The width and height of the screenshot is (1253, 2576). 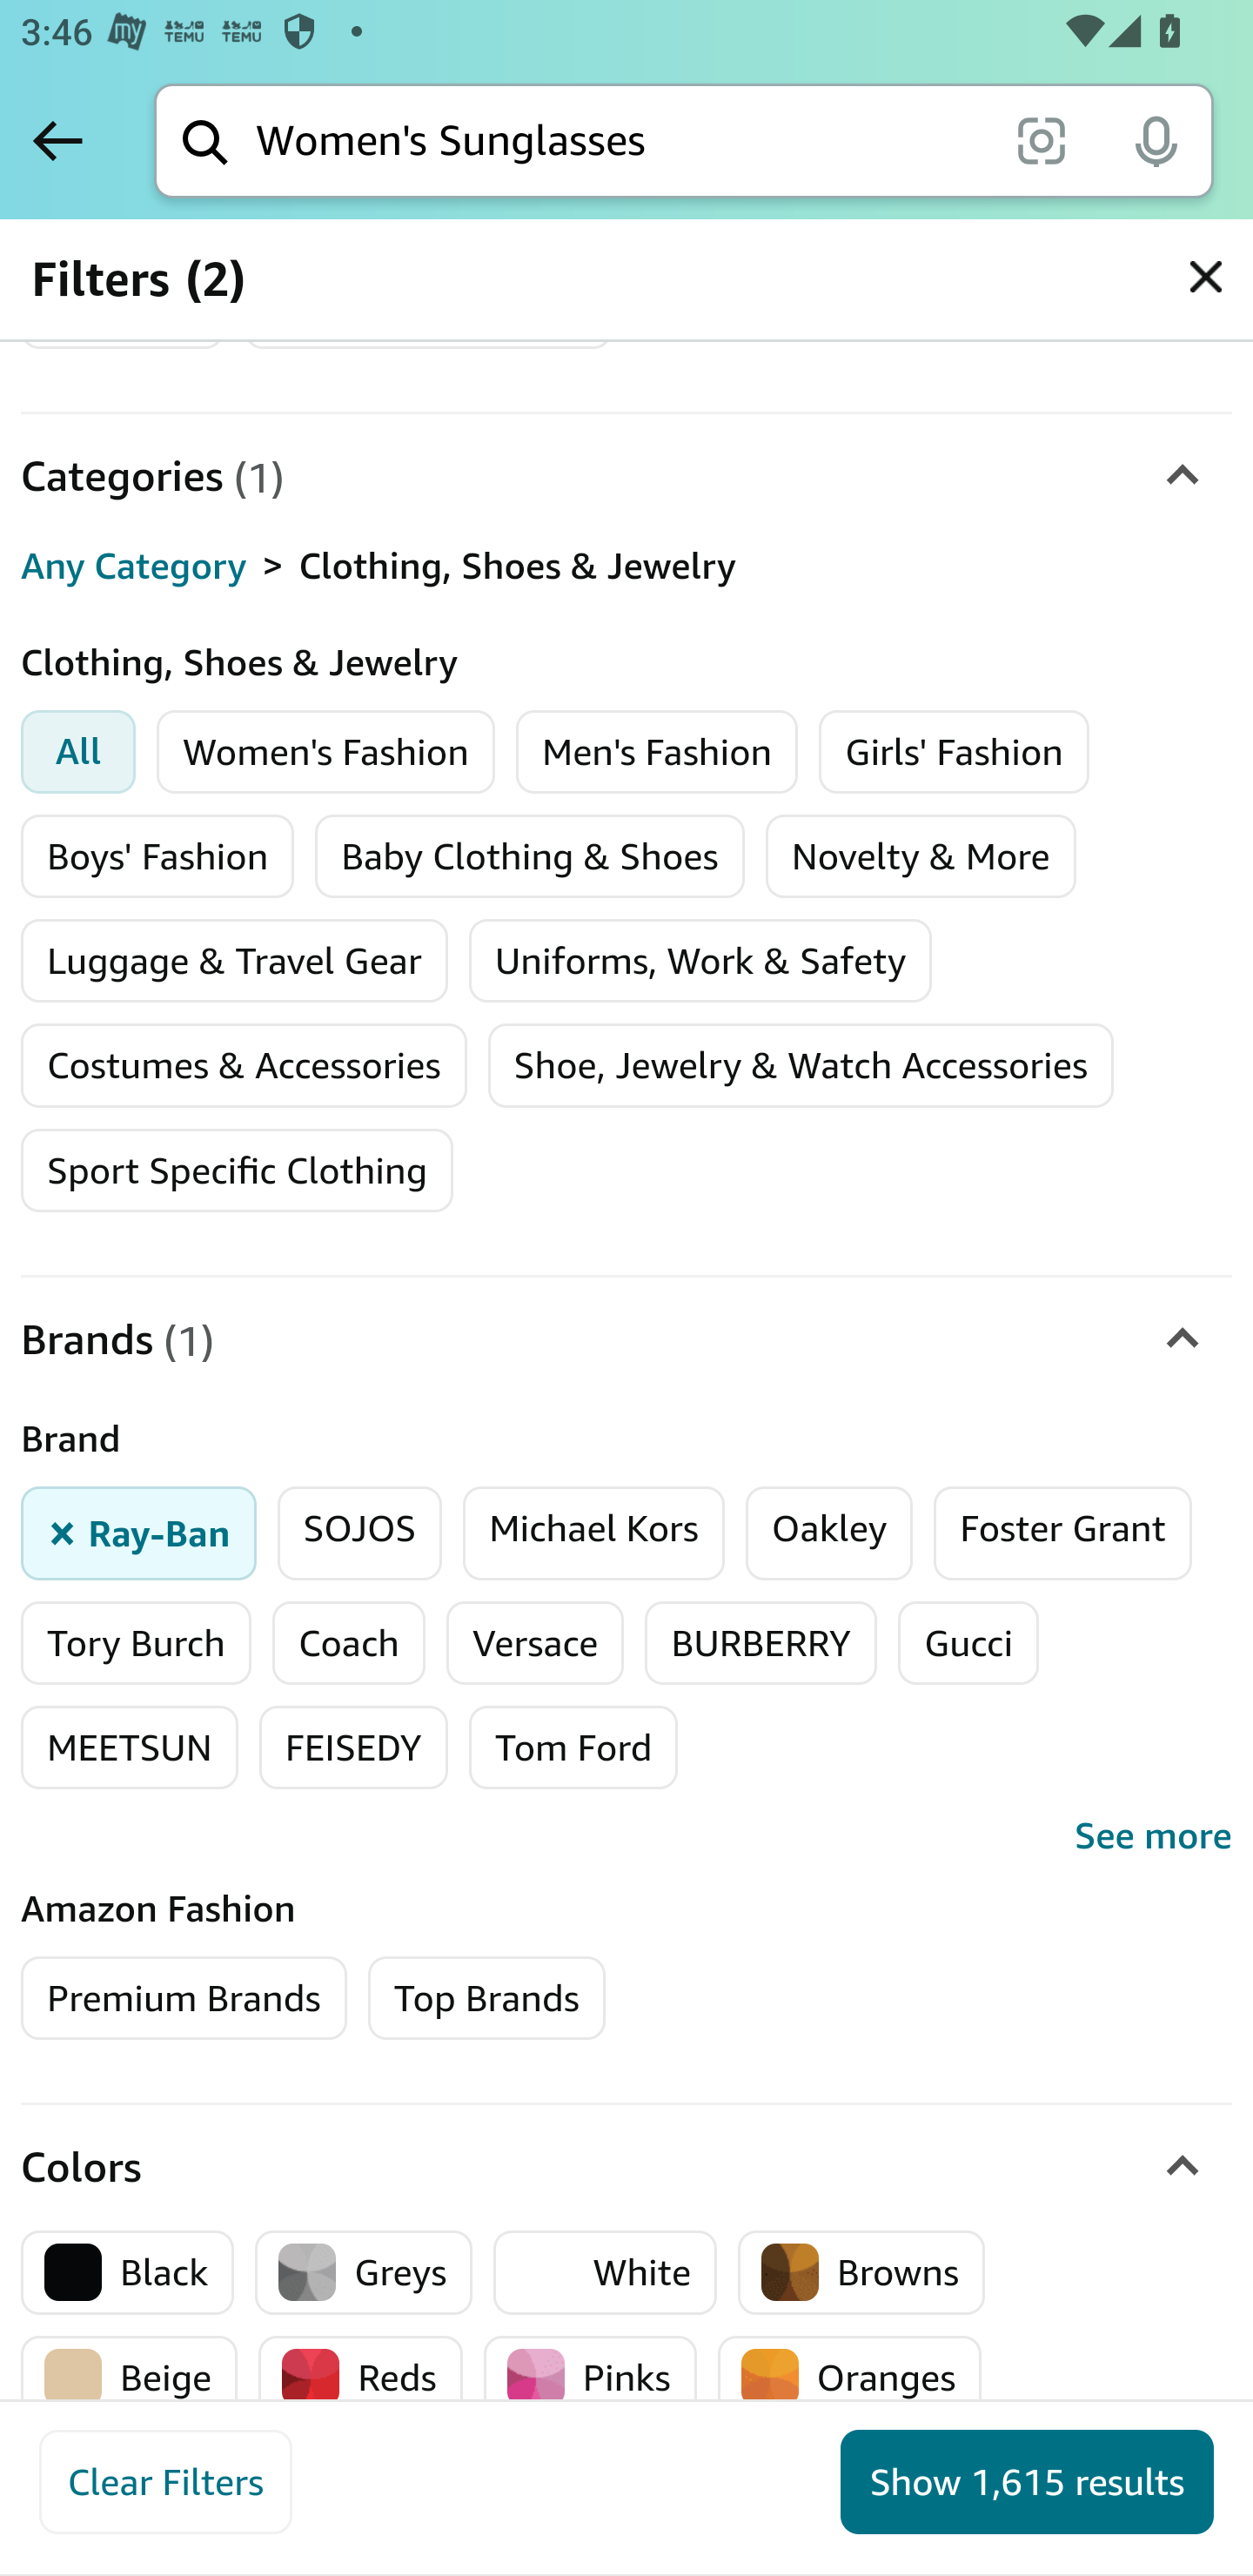 What do you see at coordinates (237, 1171) in the screenshot?
I see `Sport Specific Clothing` at bounding box center [237, 1171].